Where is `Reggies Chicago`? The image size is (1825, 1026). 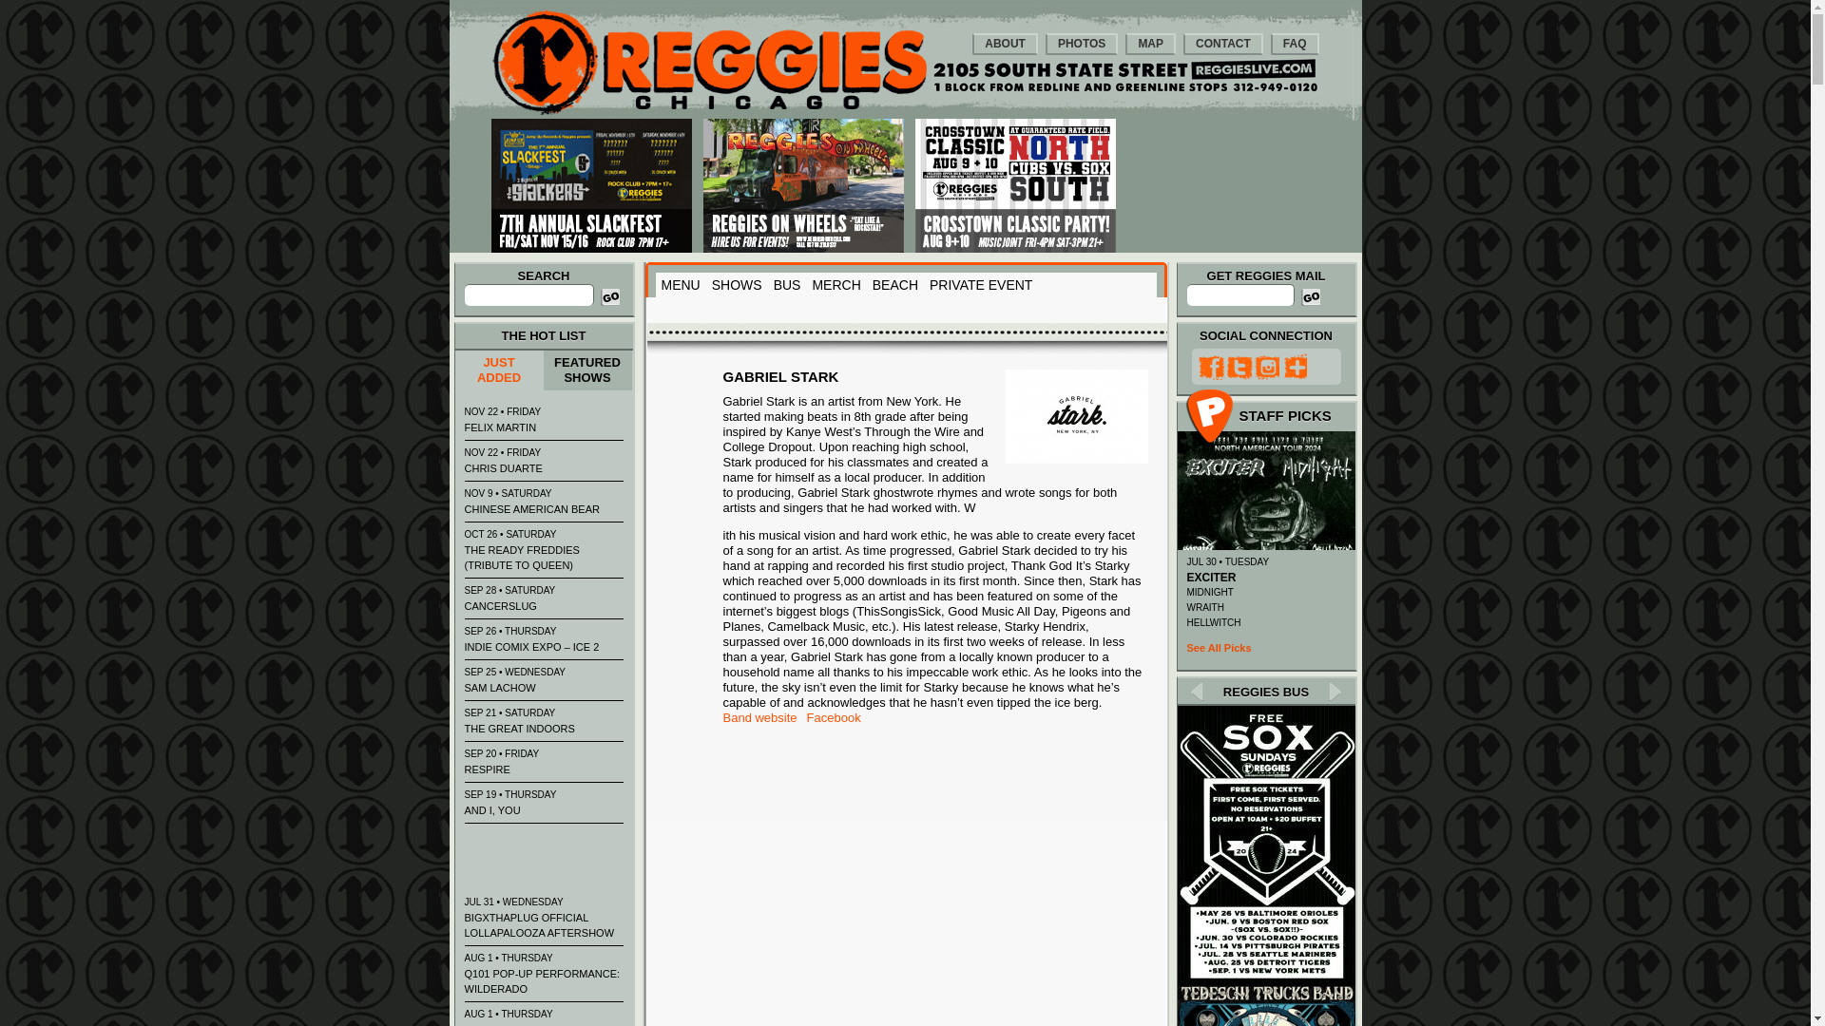
Reggies Chicago is located at coordinates (709, 110).